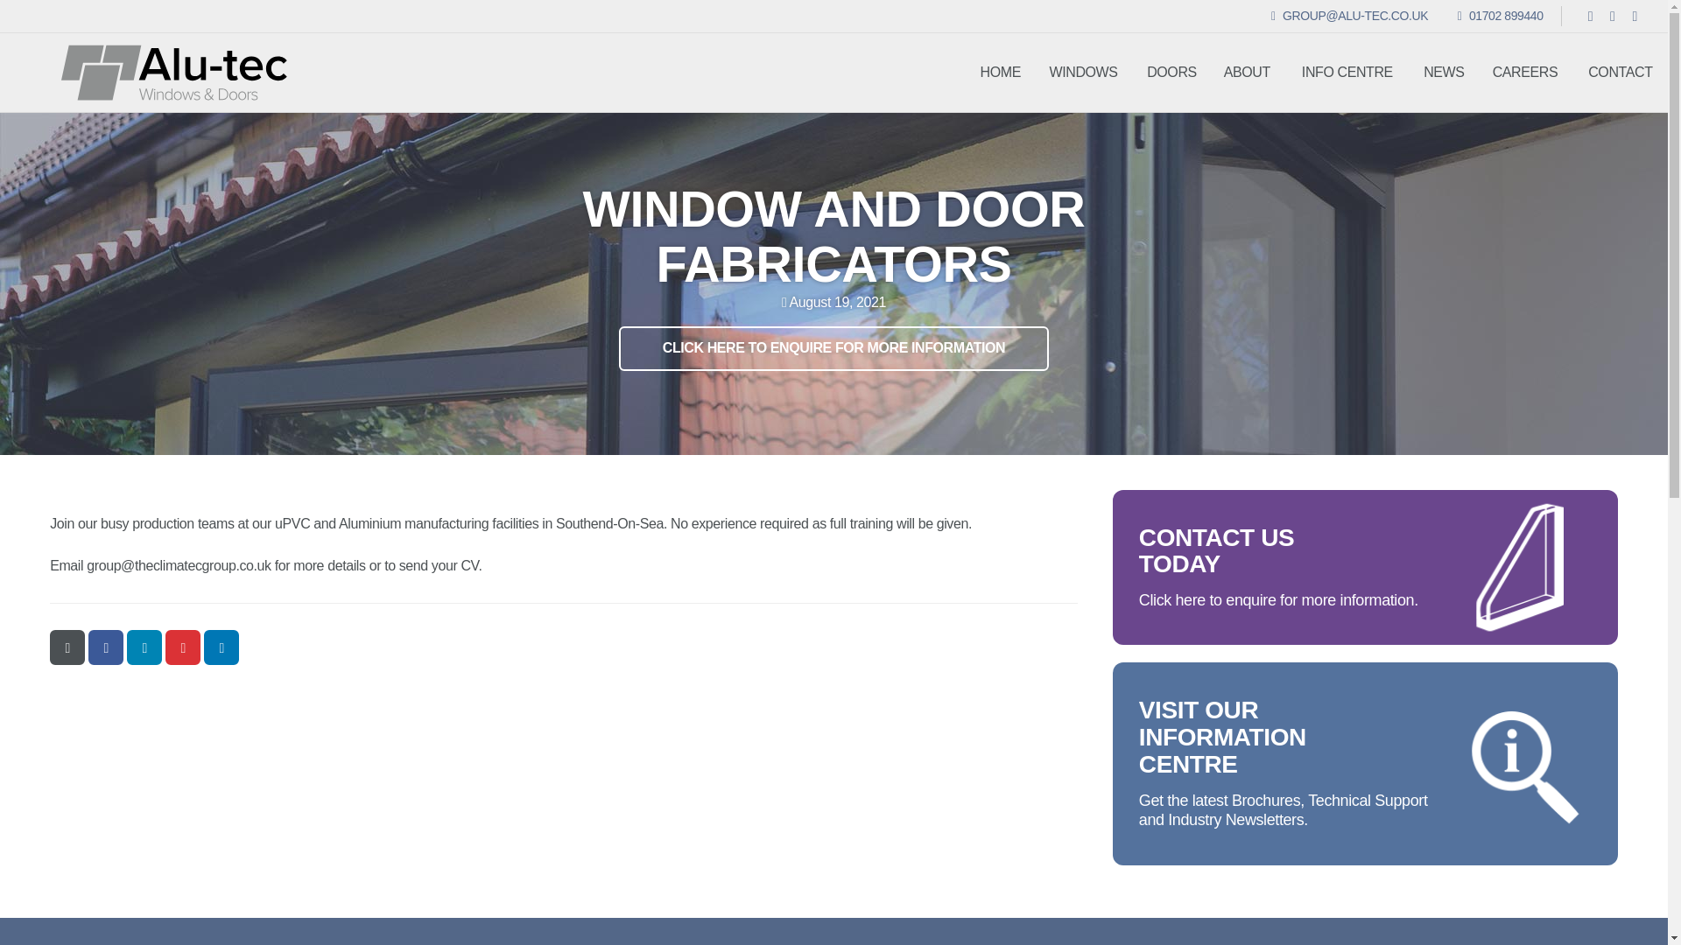  What do you see at coordinates (144, 647) in the screenshot?
I see `WINDOWS` at bounding box center [144, 647].